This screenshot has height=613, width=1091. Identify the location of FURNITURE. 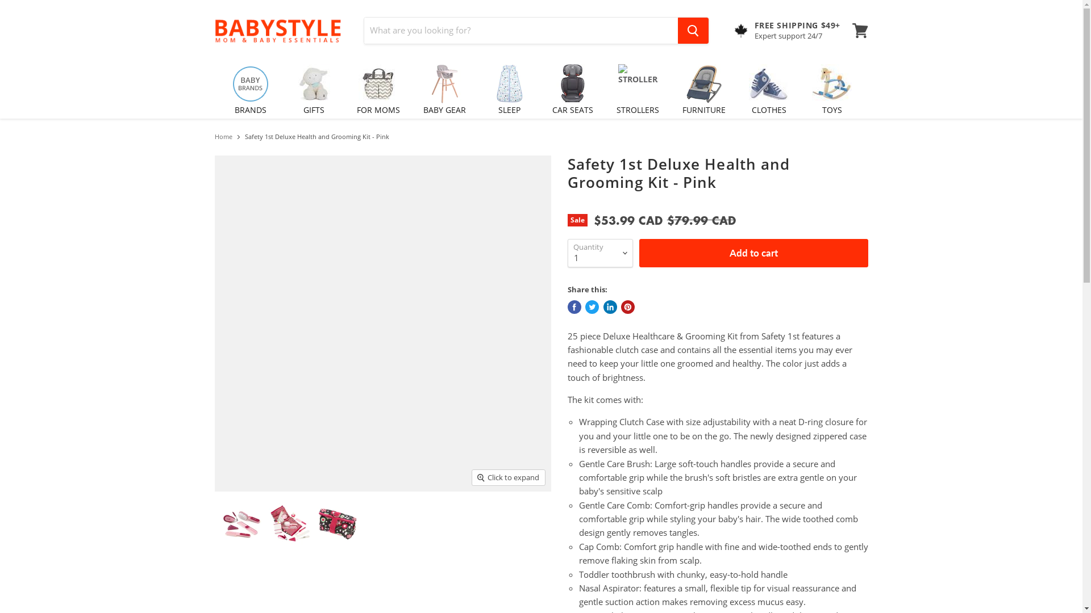
(704, 87).